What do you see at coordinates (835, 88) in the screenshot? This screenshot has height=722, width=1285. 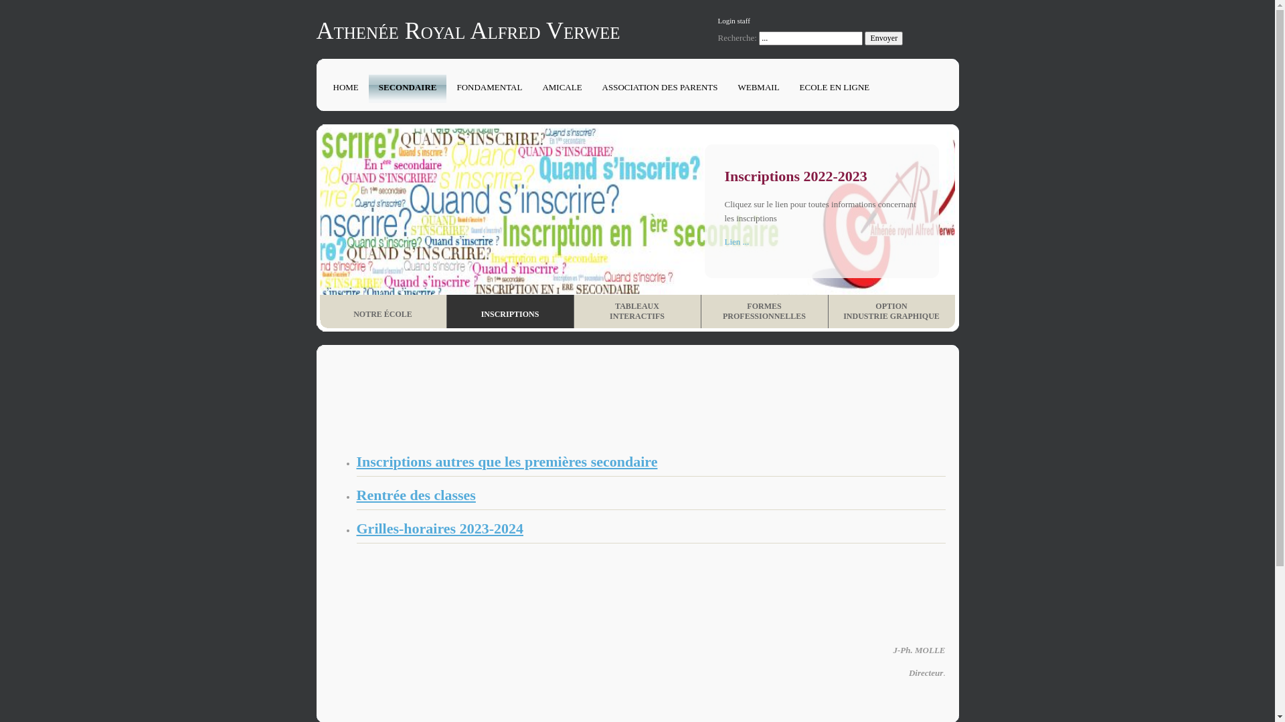 I see `ECOLE EN LIGNE` at bounding box center [835, 88].